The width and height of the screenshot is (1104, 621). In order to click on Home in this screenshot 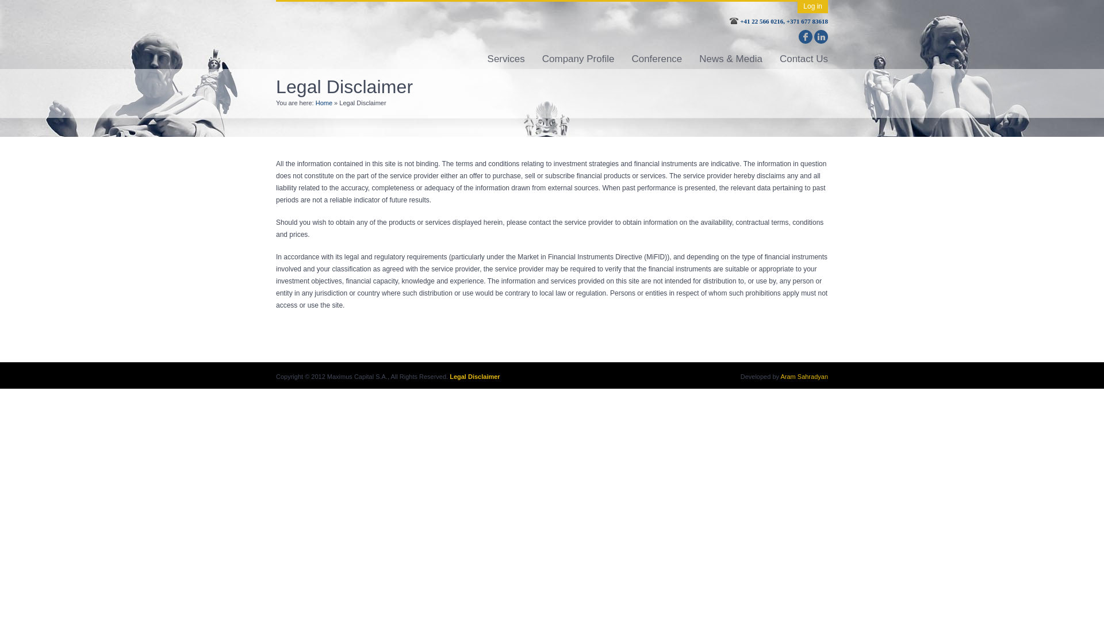, I will do `click(324, 102)`.